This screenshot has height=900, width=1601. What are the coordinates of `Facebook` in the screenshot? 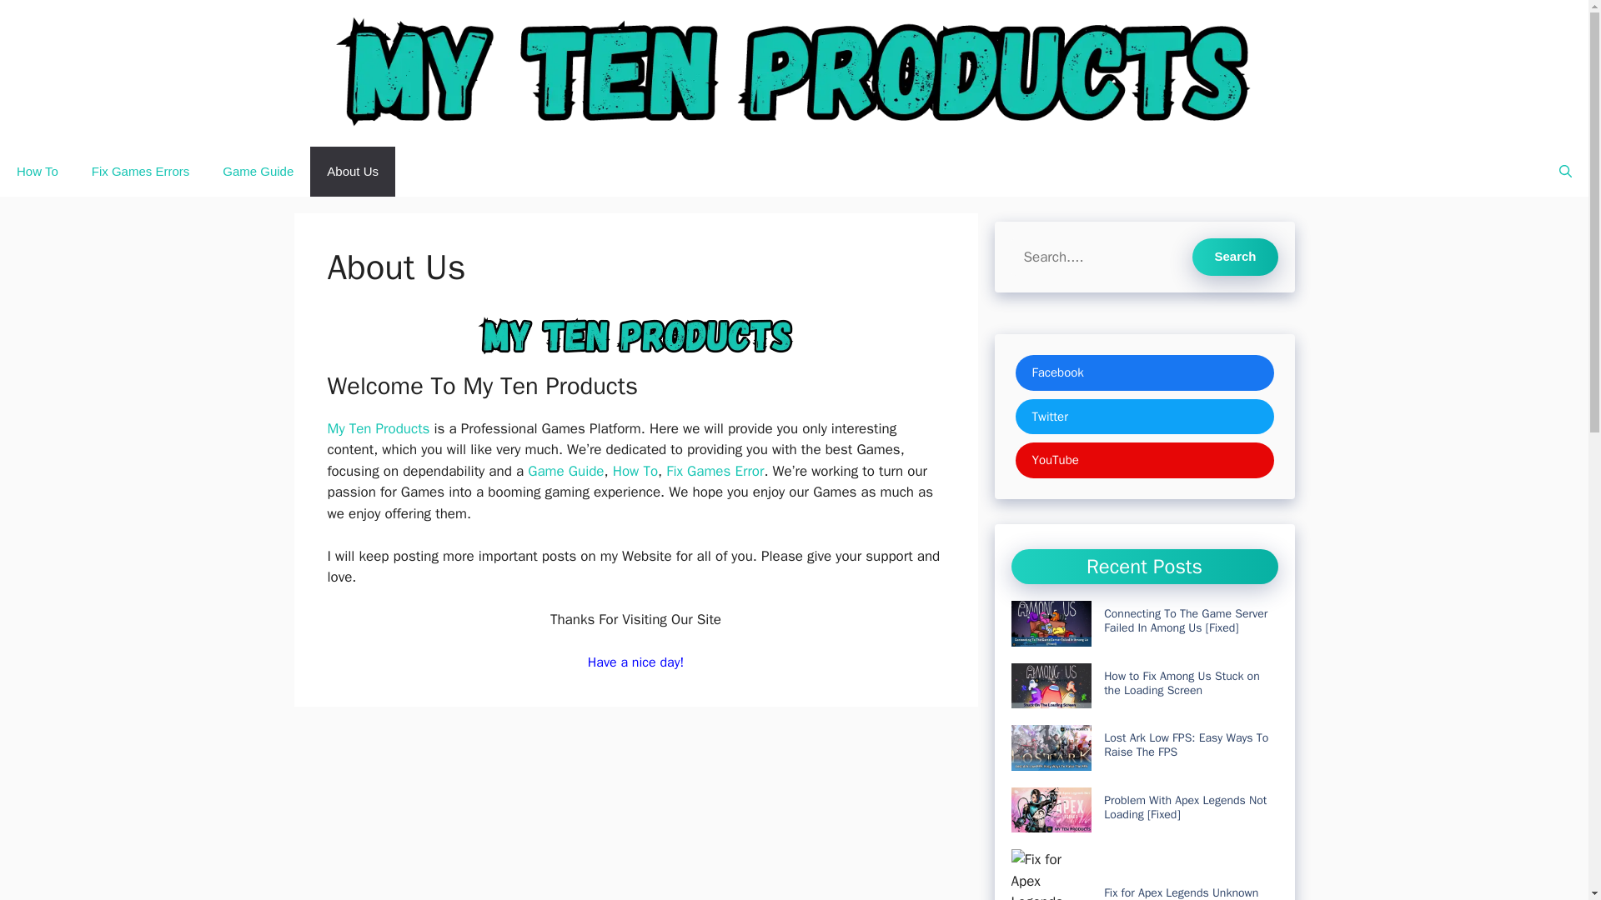 It's located at (1144, 372).